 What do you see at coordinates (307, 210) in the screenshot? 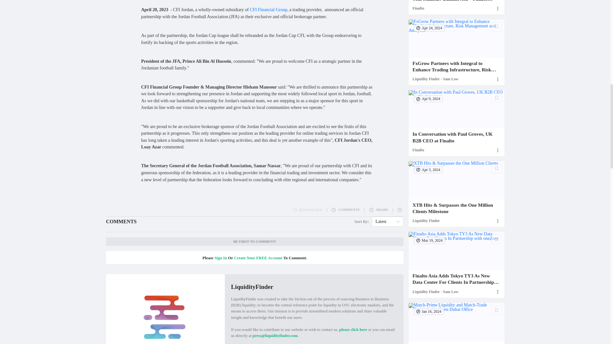
I see `BOOKMARK` at bounding box center [307, 210].